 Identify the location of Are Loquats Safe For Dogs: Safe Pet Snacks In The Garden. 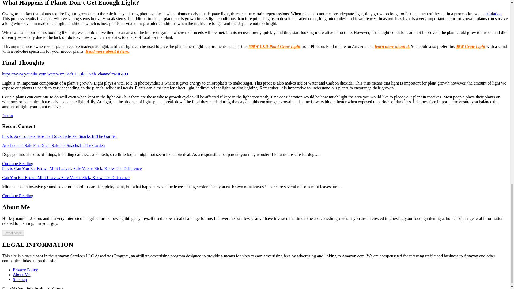
(53, 145).